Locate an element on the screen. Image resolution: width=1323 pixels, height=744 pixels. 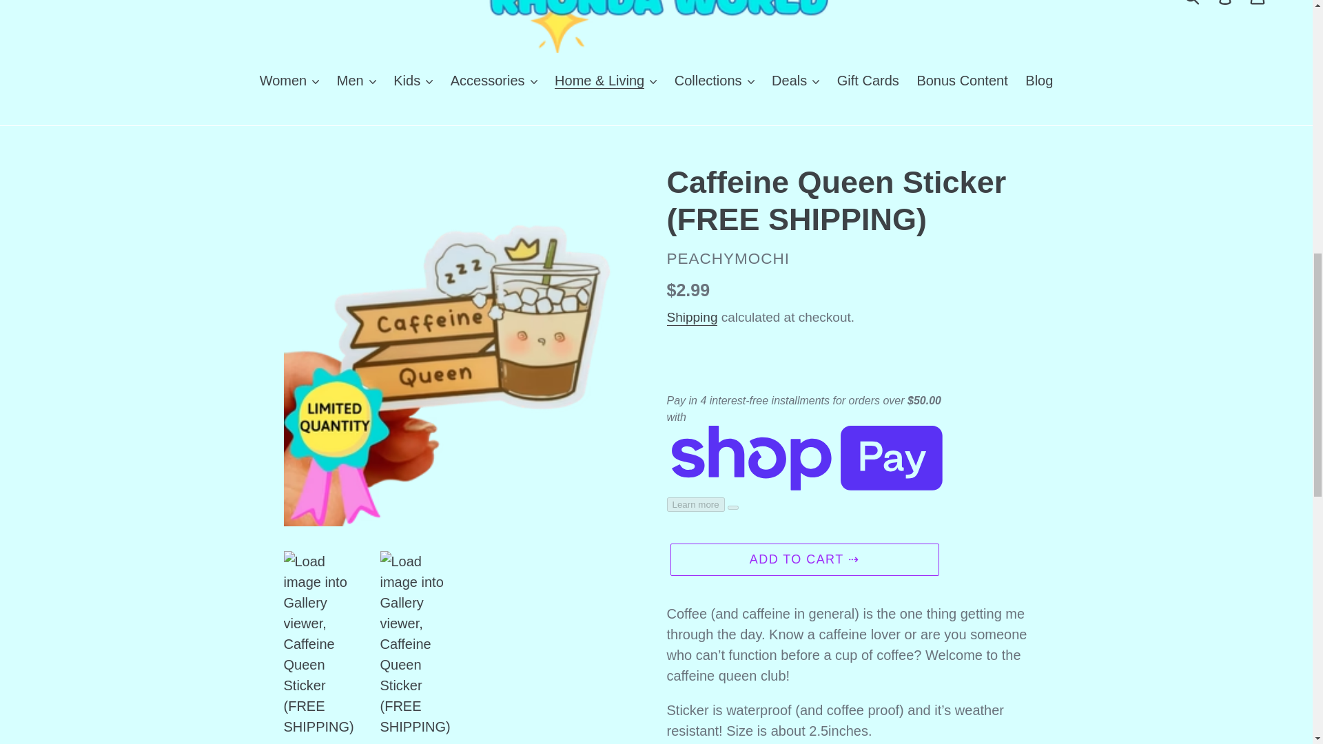
Log in is located at coordinates (1226, 7).